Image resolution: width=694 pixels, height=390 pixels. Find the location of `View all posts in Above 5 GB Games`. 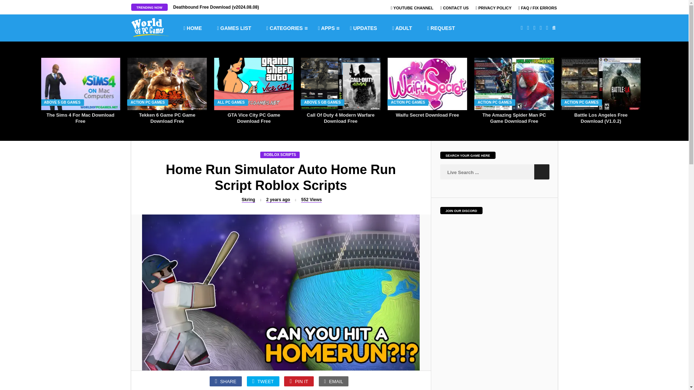

View all posts in Above 5 GB Games is located at coordinates (322, 102).